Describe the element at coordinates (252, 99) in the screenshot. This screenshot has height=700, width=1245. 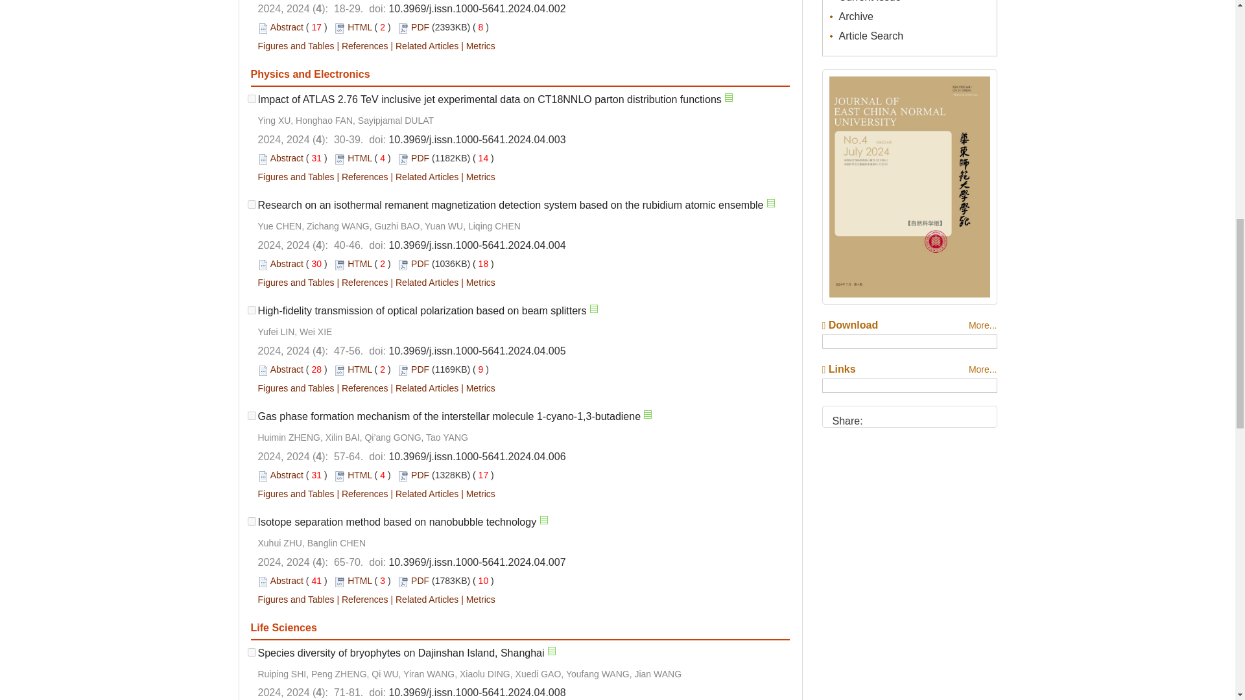
I see `26211` at that location.